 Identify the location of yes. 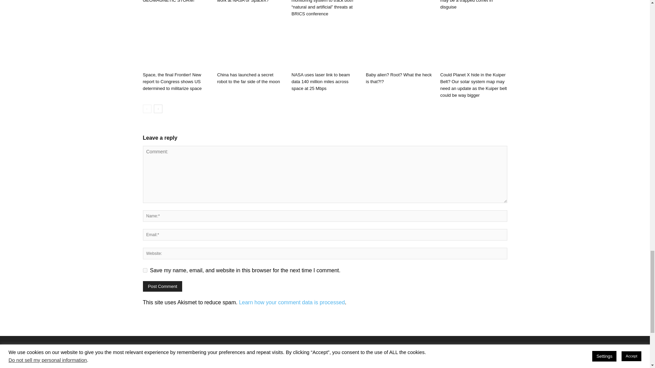
(145, 271).